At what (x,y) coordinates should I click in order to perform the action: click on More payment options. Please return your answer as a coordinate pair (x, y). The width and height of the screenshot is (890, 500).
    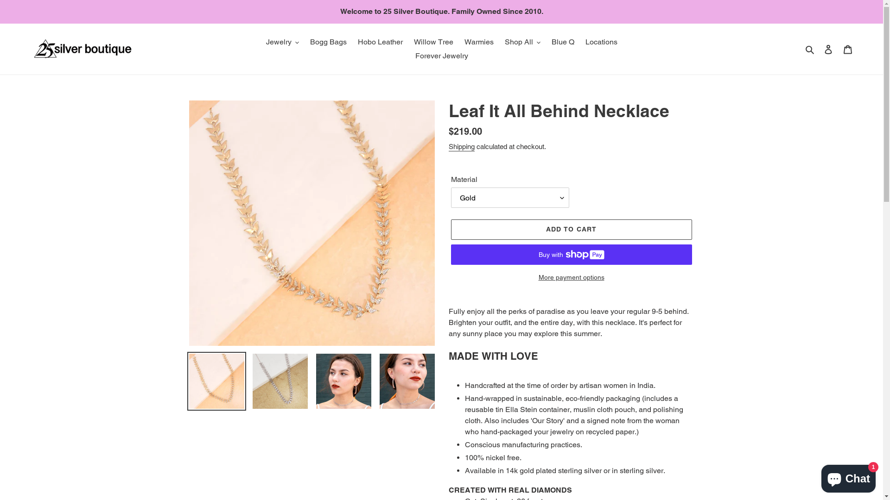
    Looking at the image, I should click on (571, 278).